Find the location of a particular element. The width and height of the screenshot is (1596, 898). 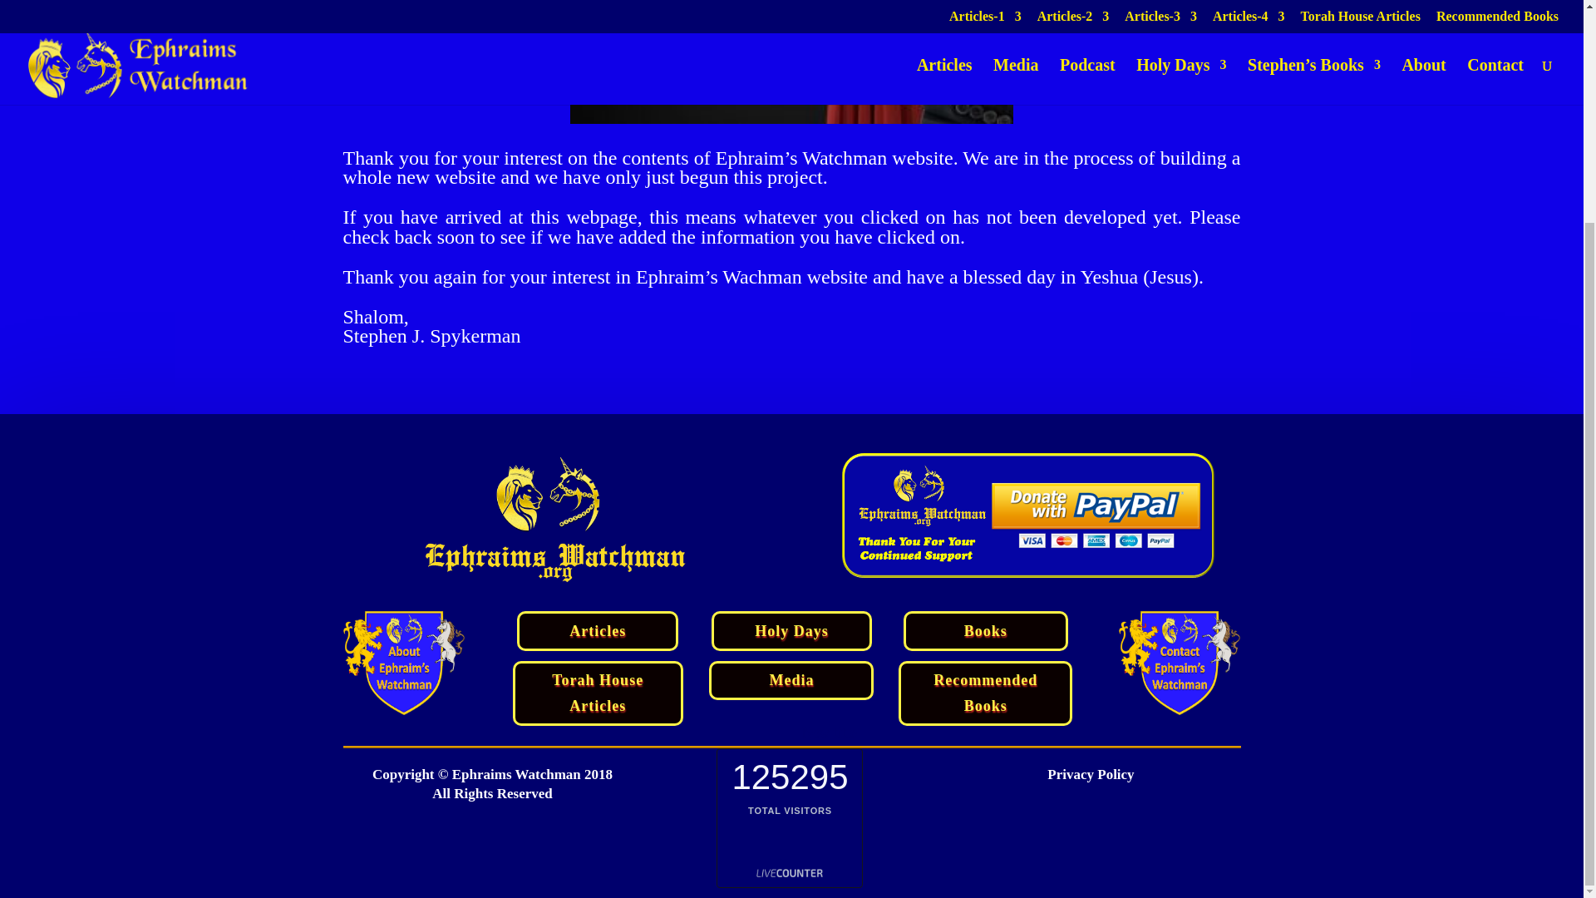

Ephraims Watchman logo New Brighter is located at coordinates (555, 520).